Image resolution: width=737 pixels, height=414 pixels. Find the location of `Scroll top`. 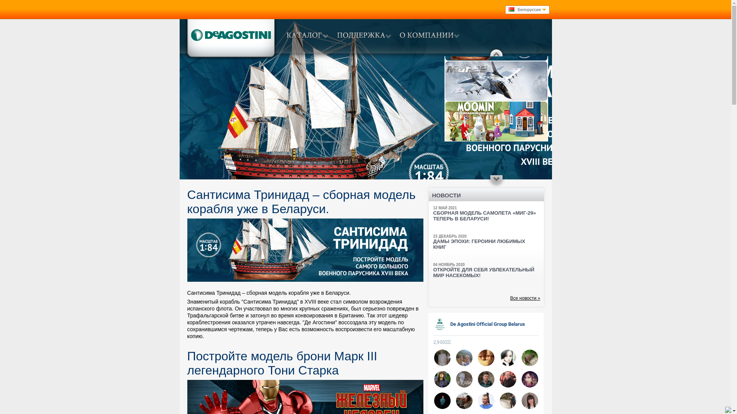

Scroll top is located at coordinates (496, 52).